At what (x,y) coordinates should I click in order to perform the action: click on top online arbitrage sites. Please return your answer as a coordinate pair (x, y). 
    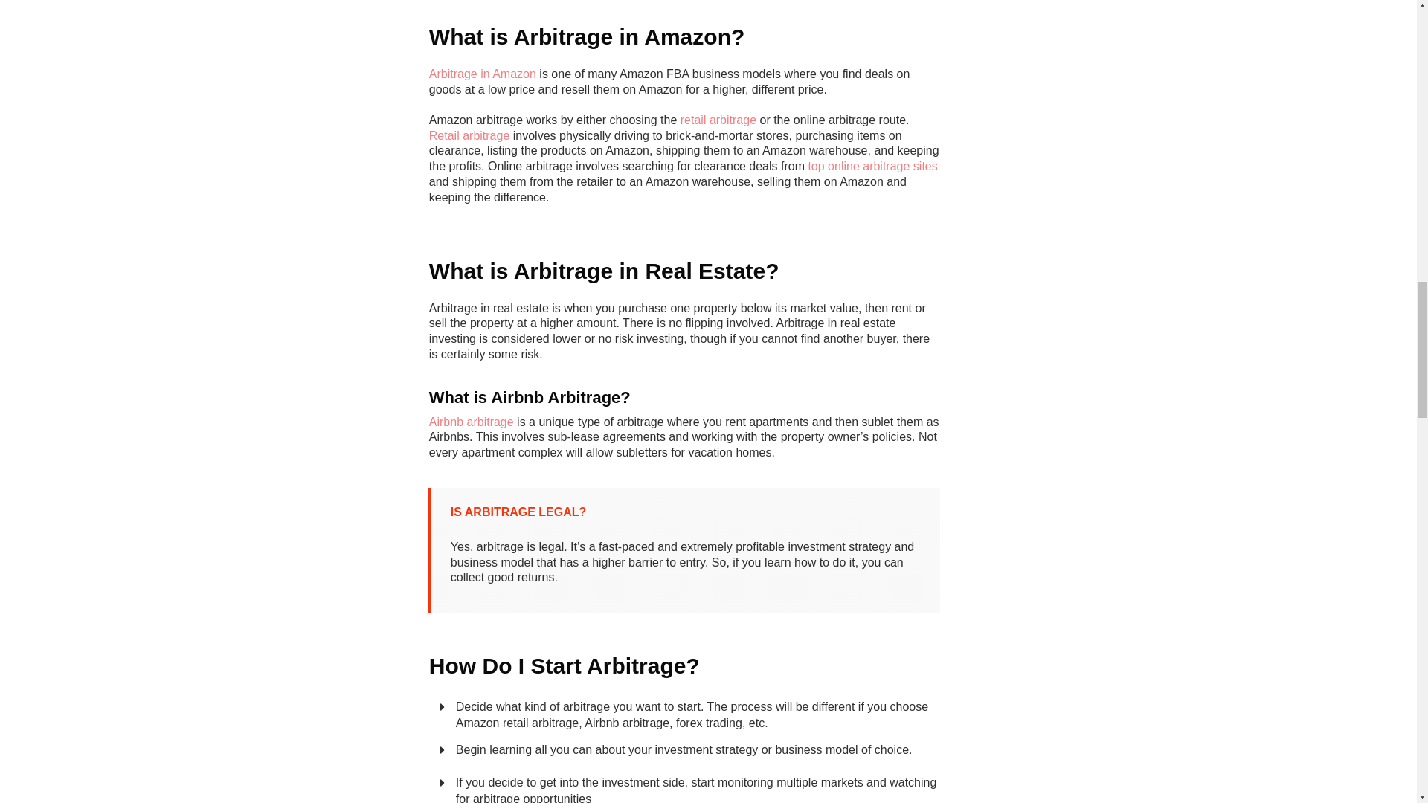
    Looking at the image, I should click on (872, 166).